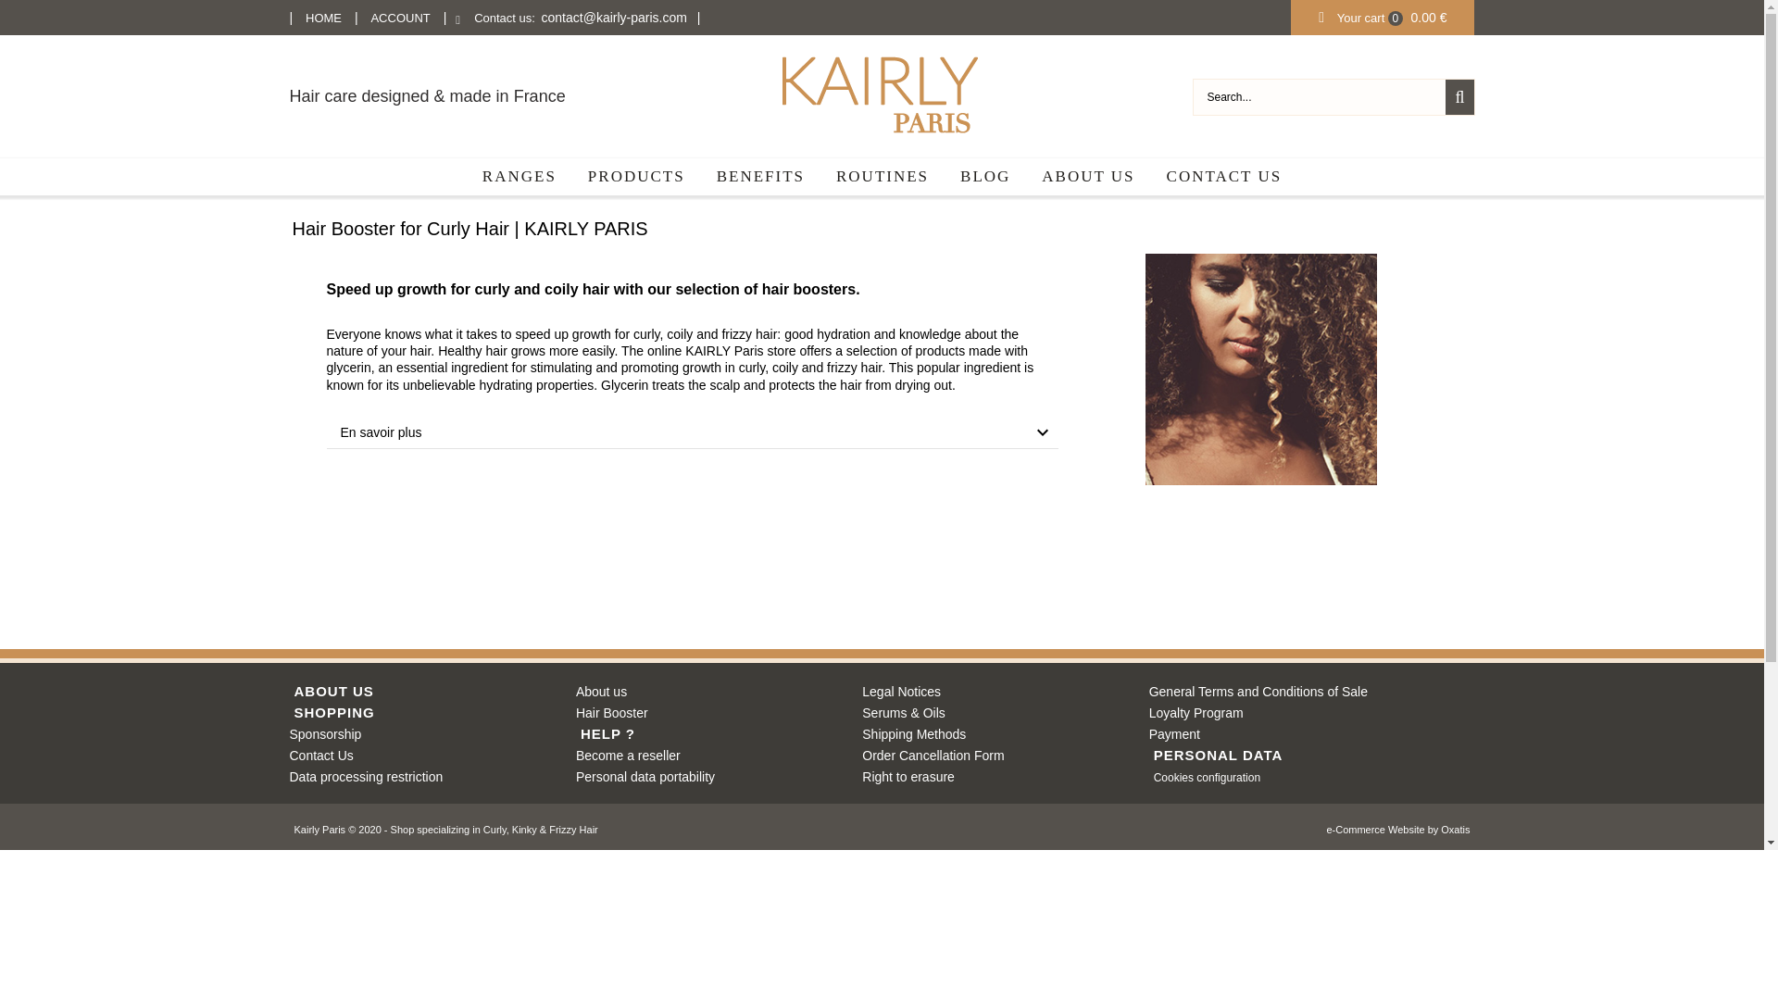 The width and height of the screenshot is (1778, 1000). Describe the element at coordinates (882, 176) in the screenshot. I see `ROUTINES` at that location.